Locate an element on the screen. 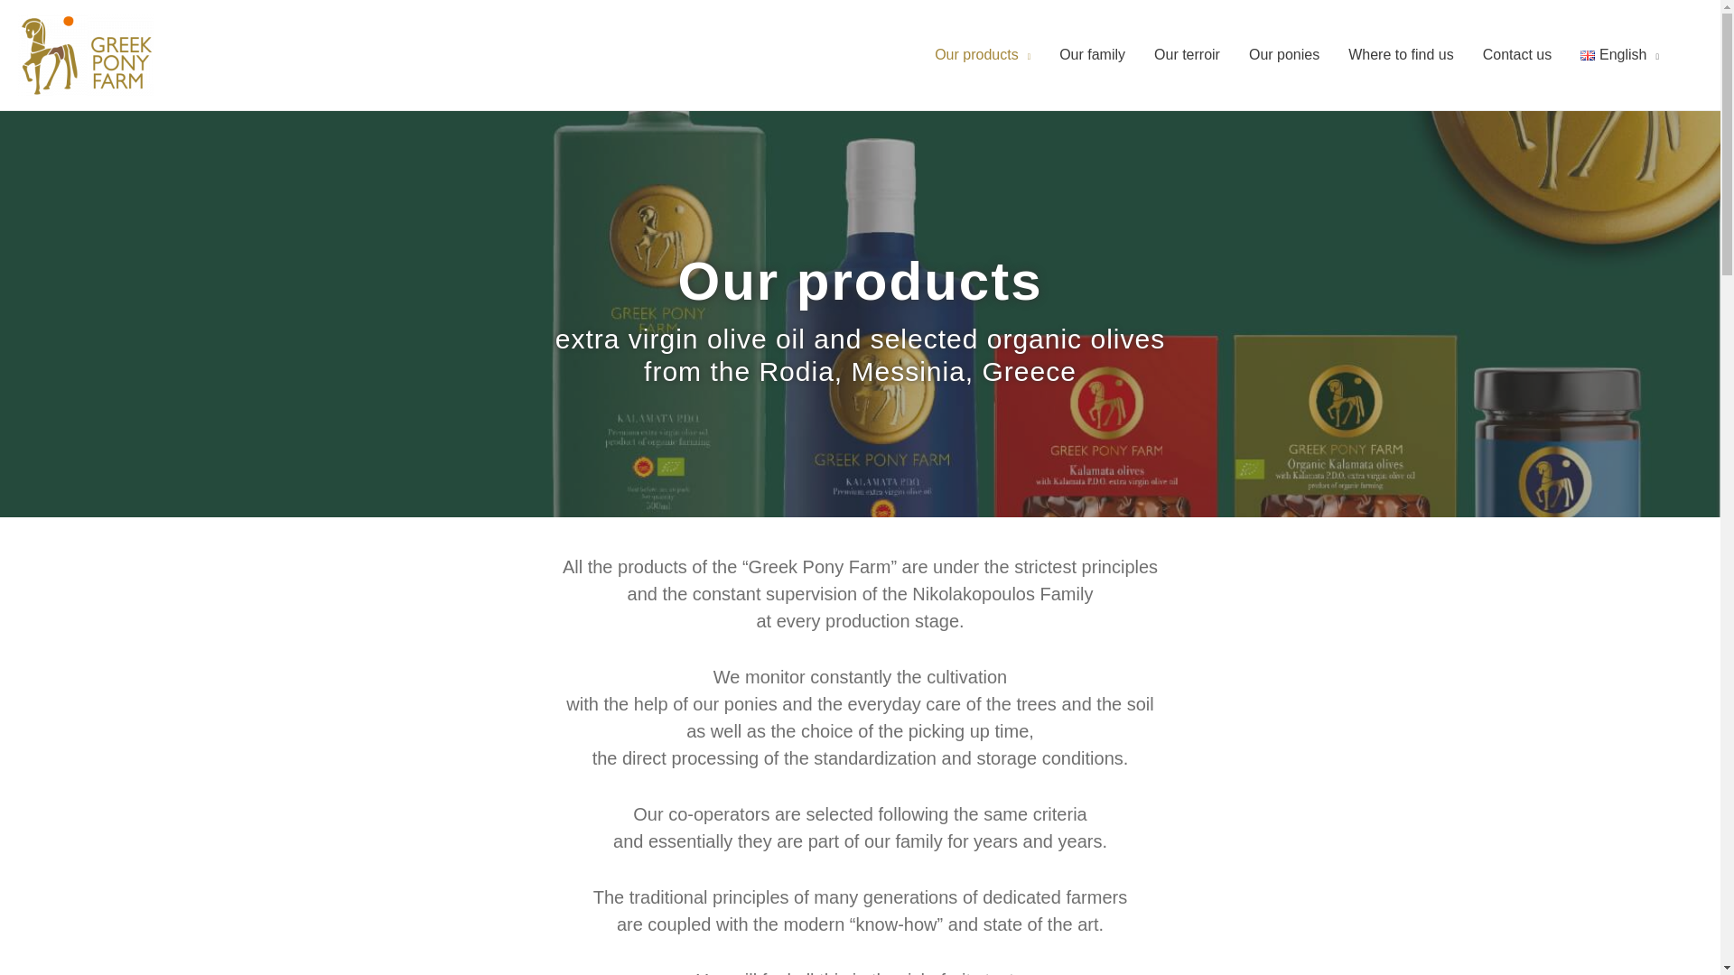 The height and width of the screenshot is (975, 1734). Our products is located at coordinates (983, 54).